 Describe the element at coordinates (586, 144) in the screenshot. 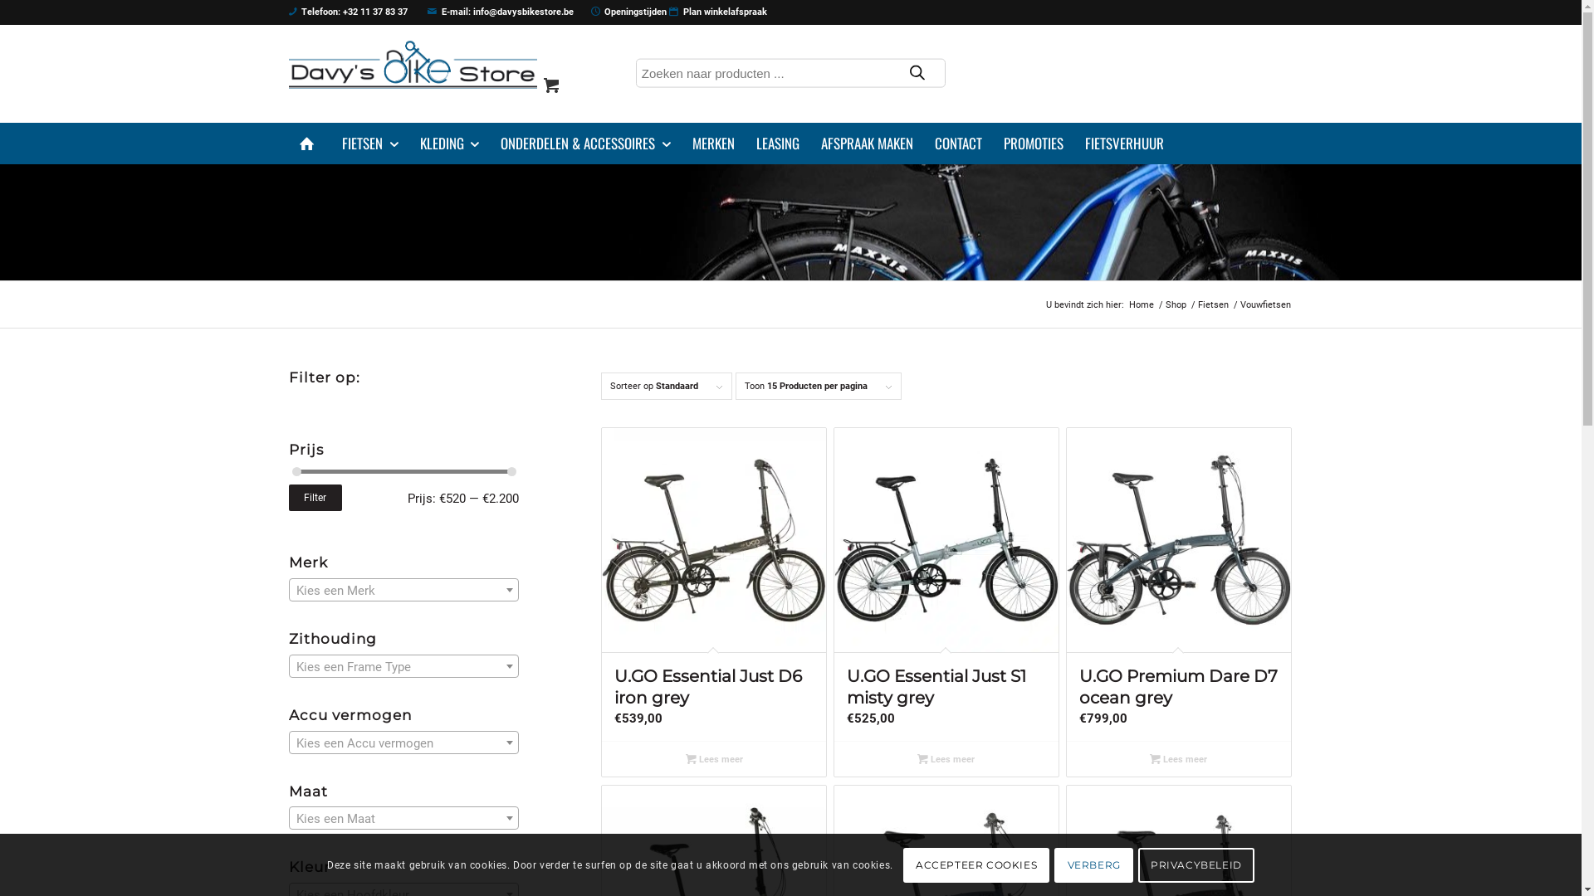

I see `ONDERDELEN & ACCESSOIRES` at that location.